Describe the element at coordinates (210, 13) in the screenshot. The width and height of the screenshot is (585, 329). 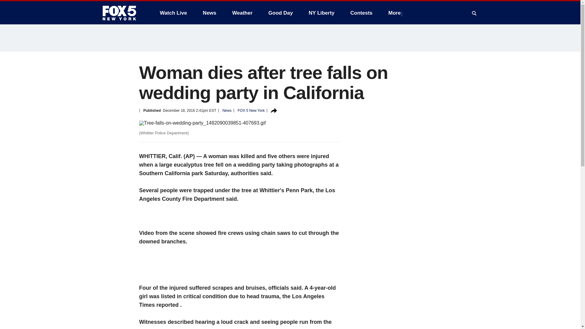
I see `News` at that location.